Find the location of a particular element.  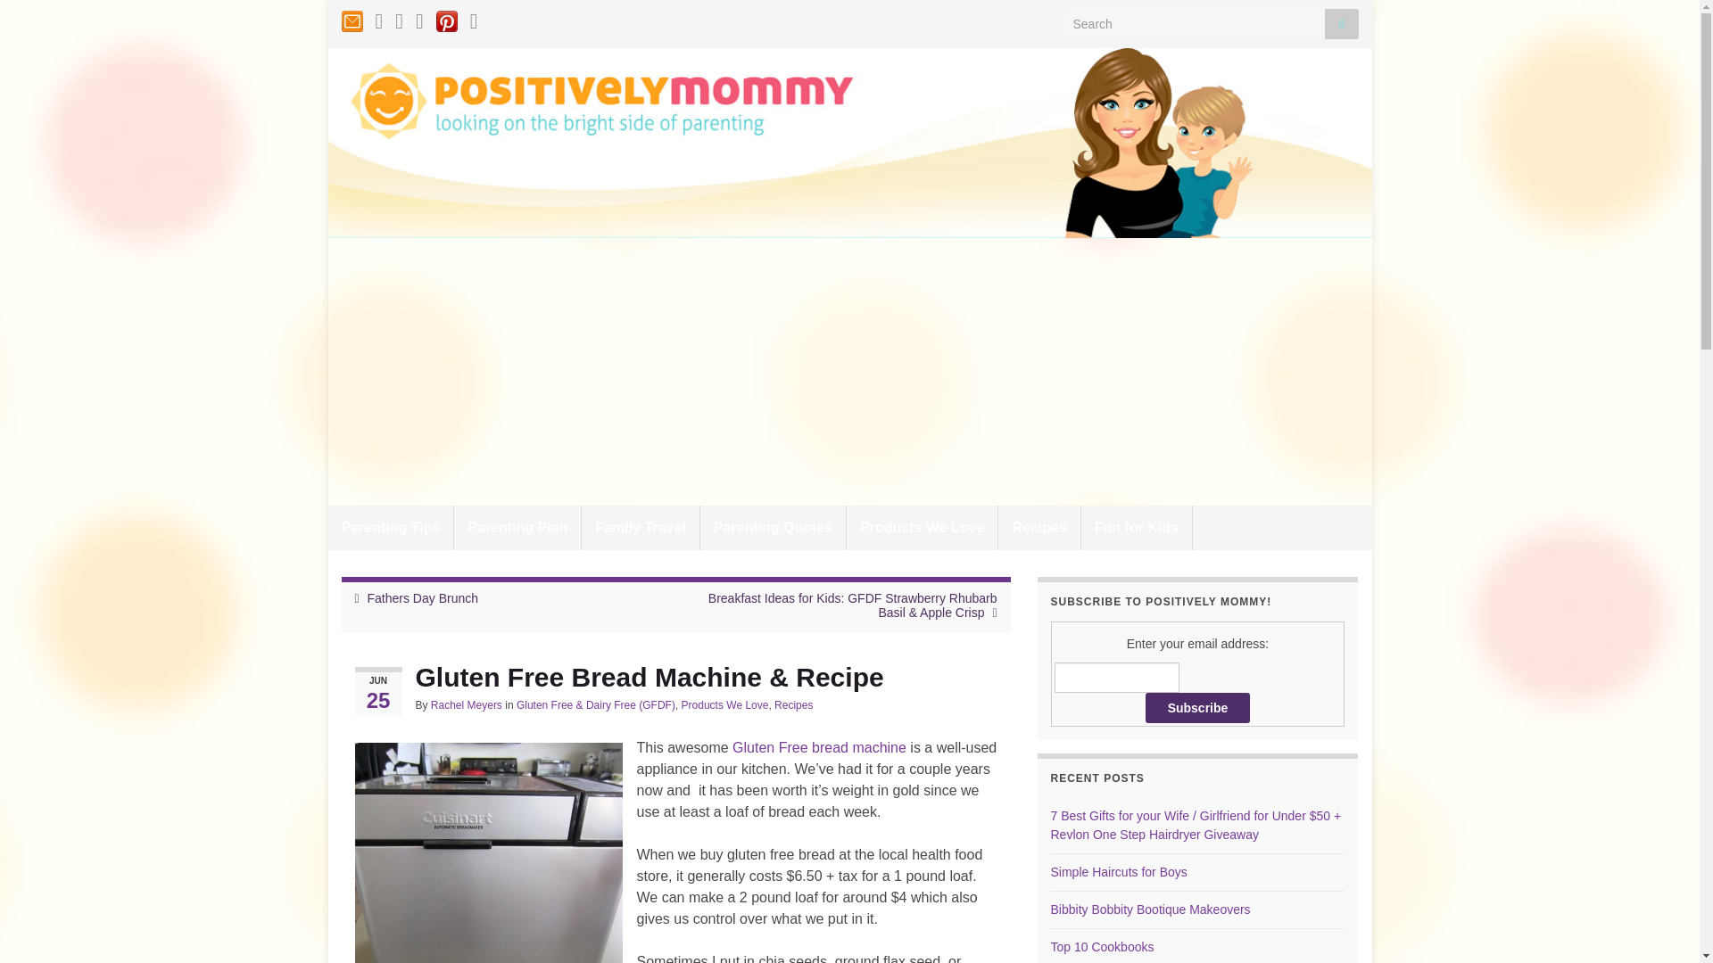

Get updates in your email is located at coordinates (352, 18).